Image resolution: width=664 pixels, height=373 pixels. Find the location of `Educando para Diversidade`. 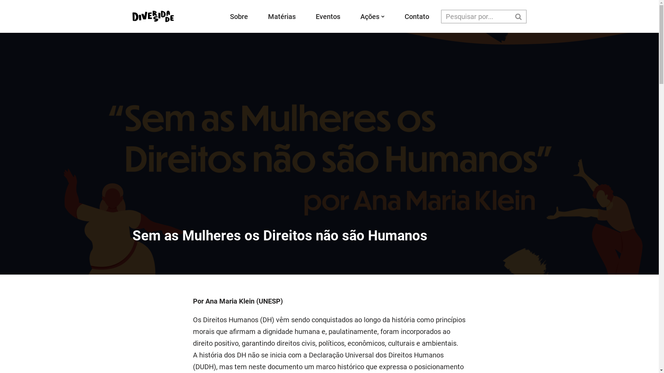

Educando para Diversidade is located at coordinates (153, 17).